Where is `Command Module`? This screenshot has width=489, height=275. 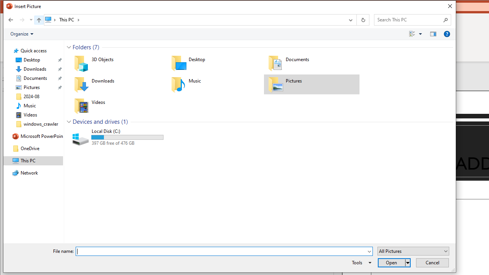
Command Module is located at coordinates (229, 34).